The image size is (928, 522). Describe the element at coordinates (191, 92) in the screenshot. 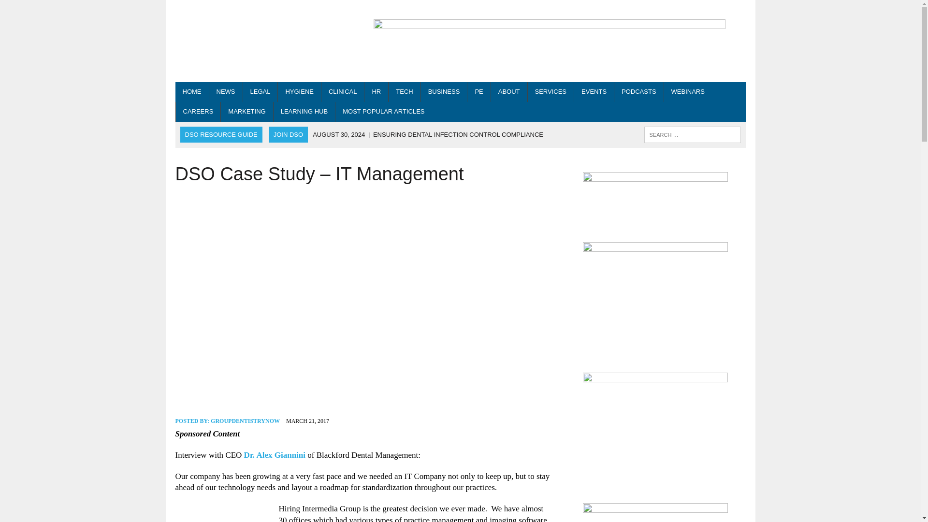

I see `HOME` at that location.